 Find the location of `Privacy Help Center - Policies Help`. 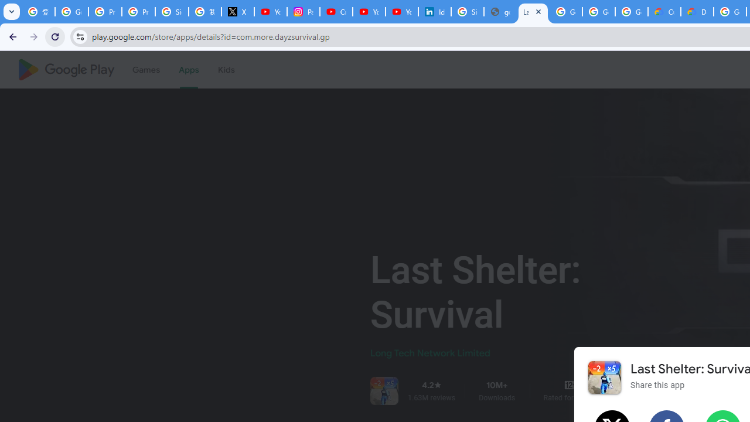

Privacy Help Center - Policies Help is located at coordinates (105, 12).